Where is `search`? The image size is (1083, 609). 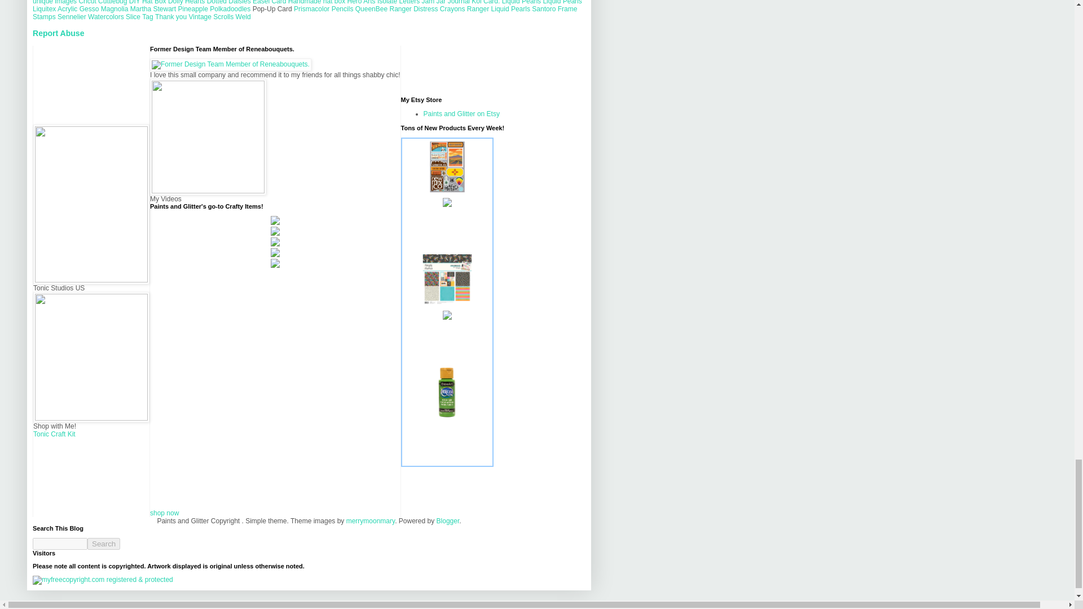 search is located at coordinates (60, 544).